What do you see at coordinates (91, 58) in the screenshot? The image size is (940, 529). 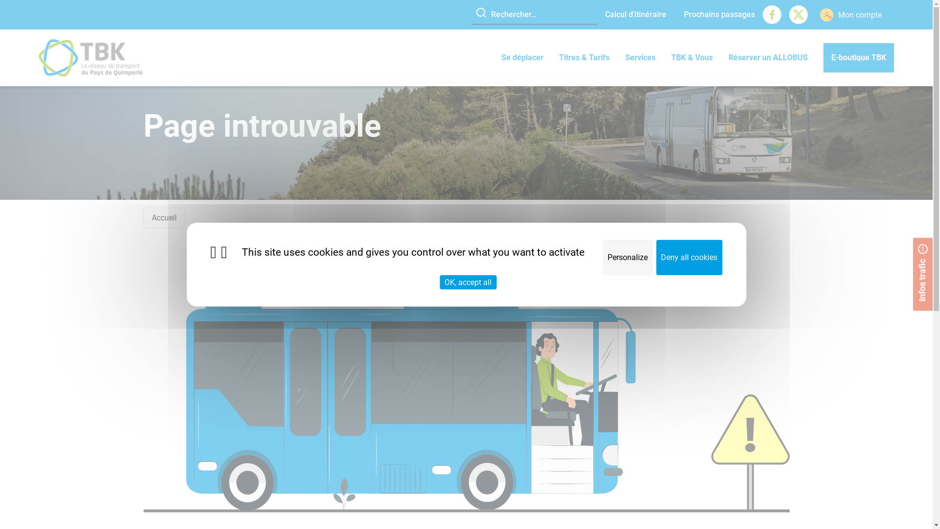 I see `TBK Accueil` at bounding box center [91, 58].